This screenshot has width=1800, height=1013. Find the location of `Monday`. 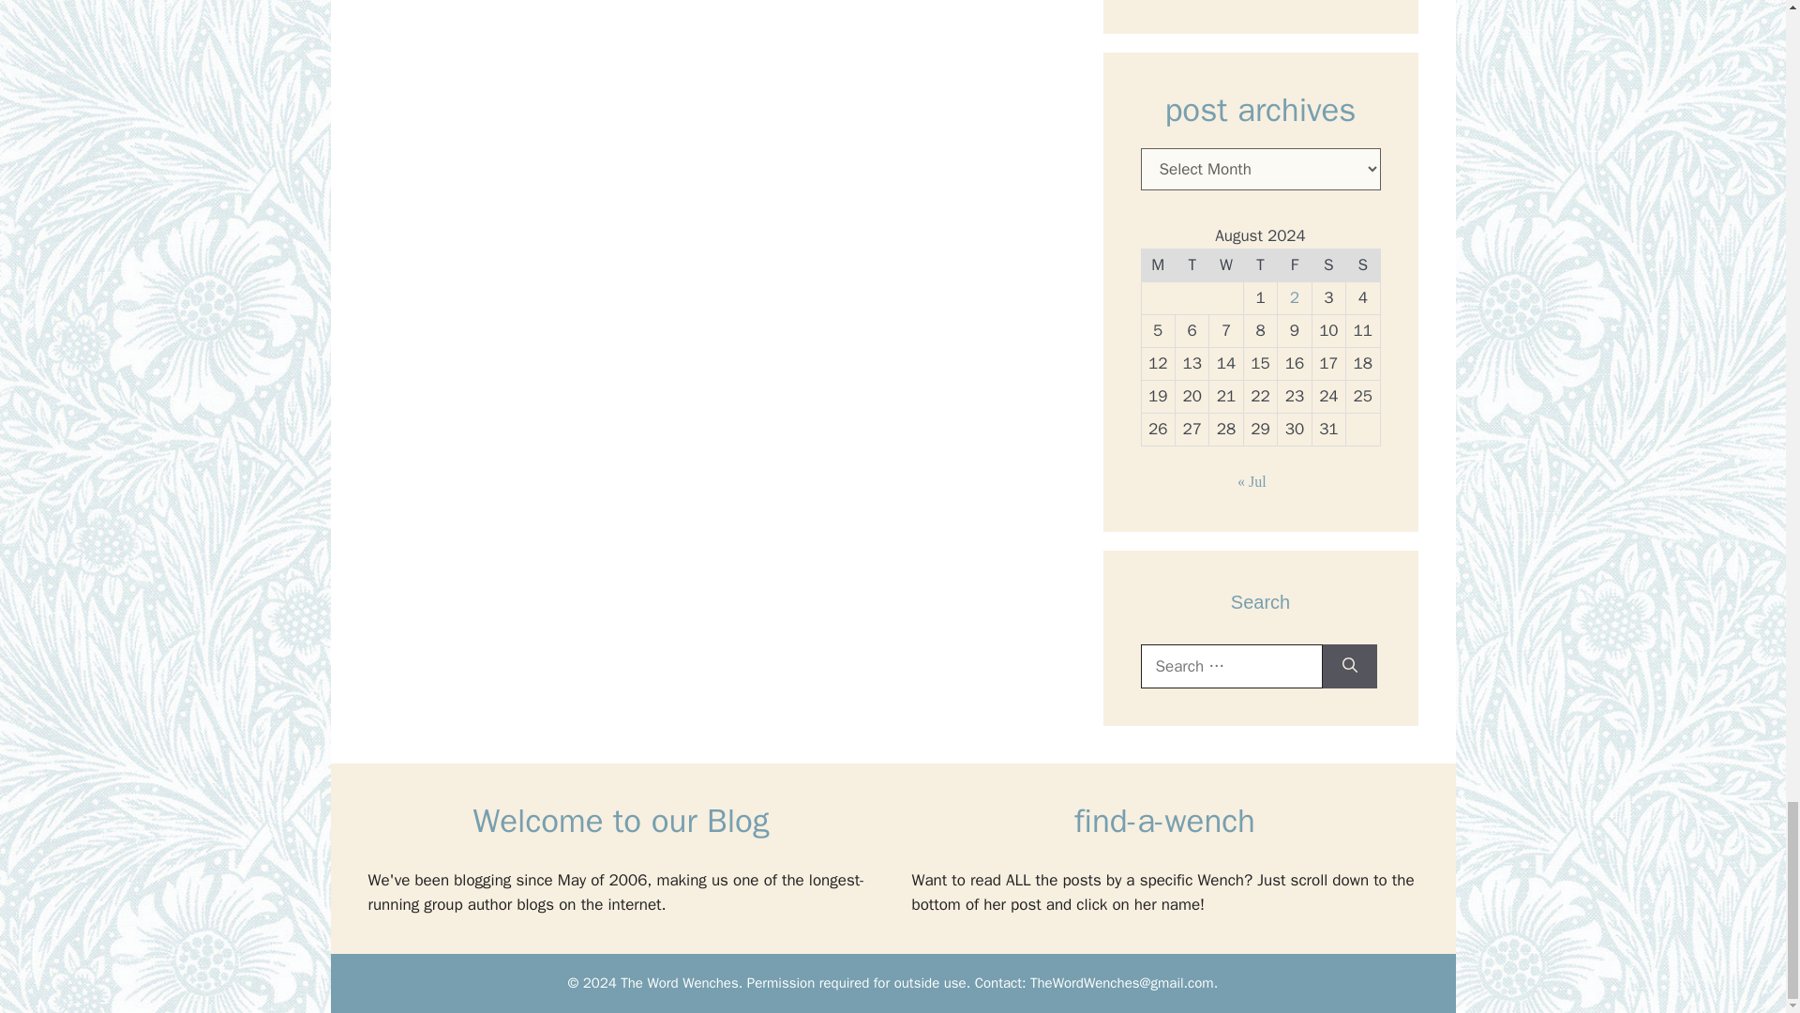

Monday is located at coordinates (1158, 265).